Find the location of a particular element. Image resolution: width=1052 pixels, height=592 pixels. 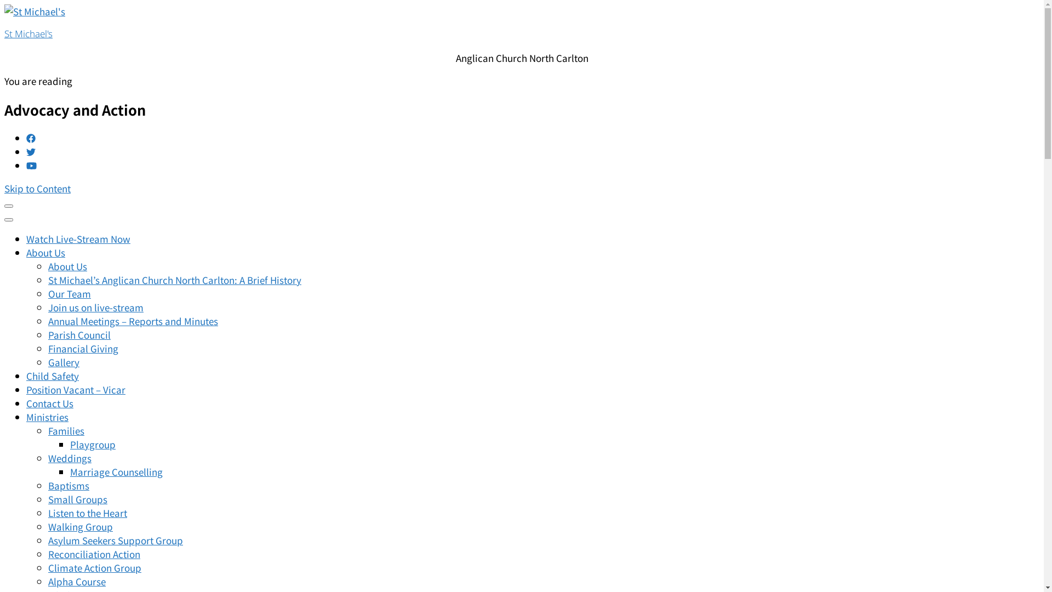

Our Team is located at coordinates (70, 294).